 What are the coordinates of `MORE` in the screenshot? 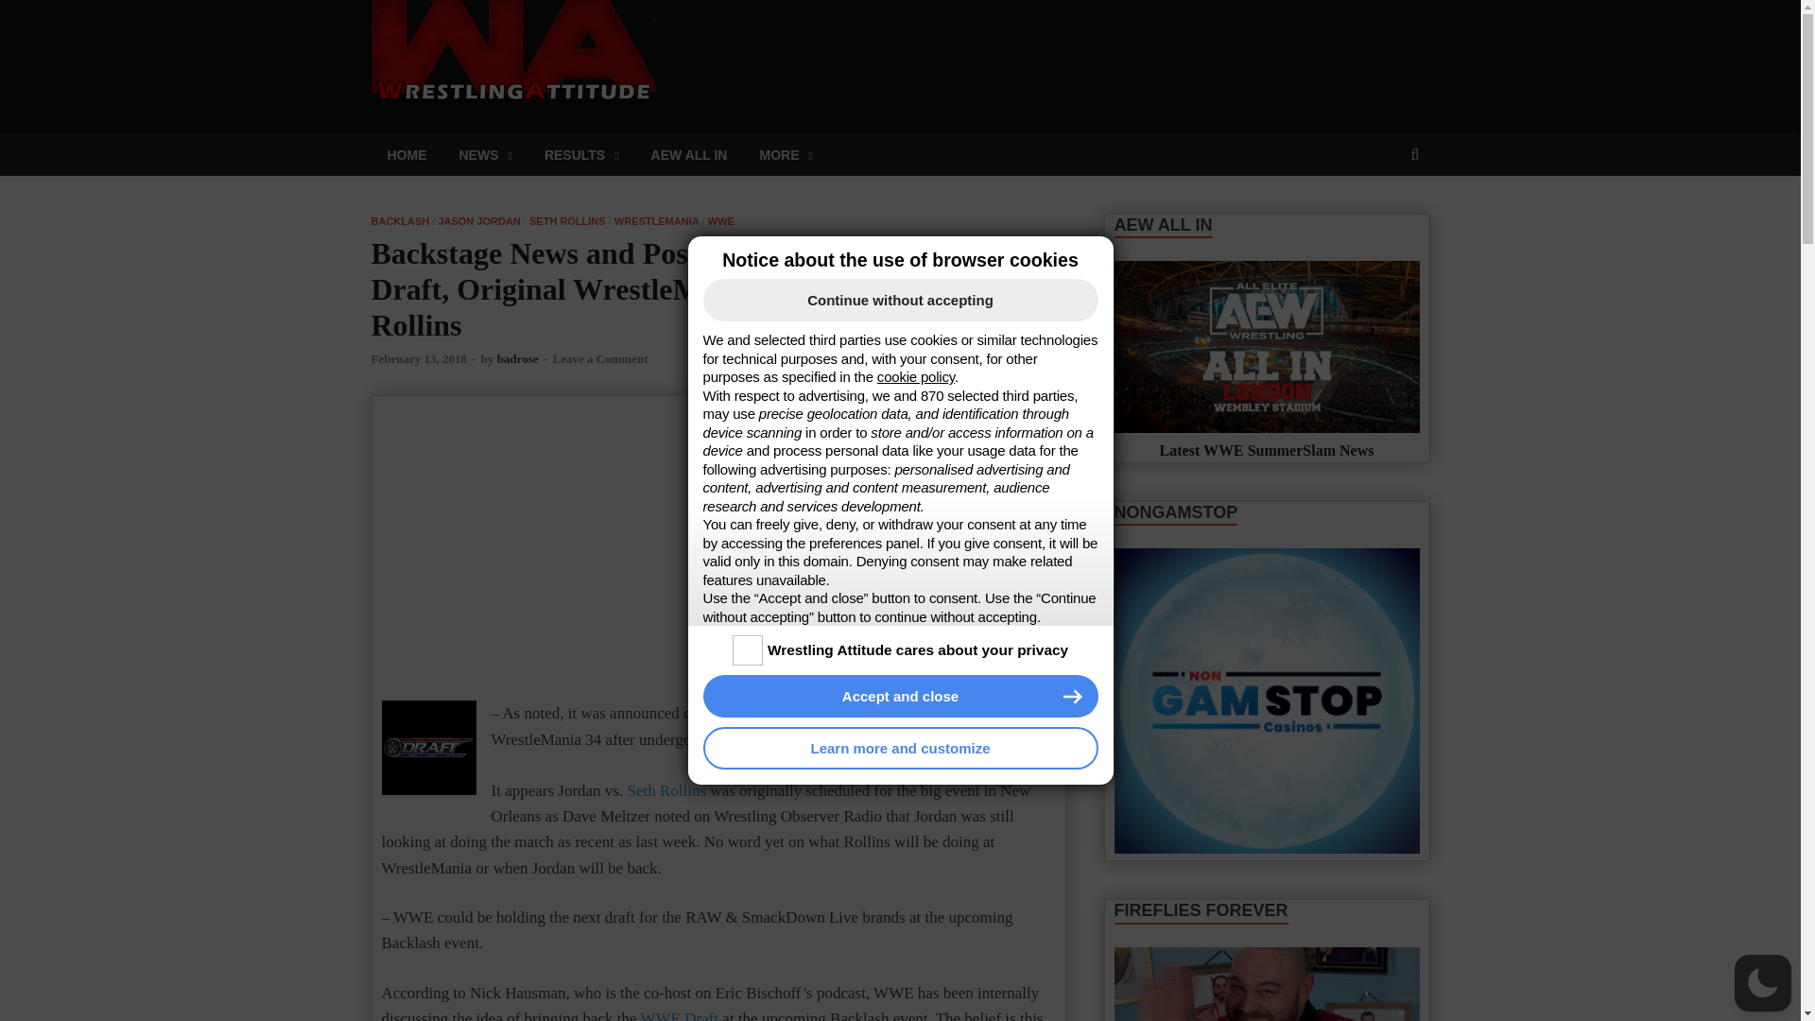 It's located at (785, 154).